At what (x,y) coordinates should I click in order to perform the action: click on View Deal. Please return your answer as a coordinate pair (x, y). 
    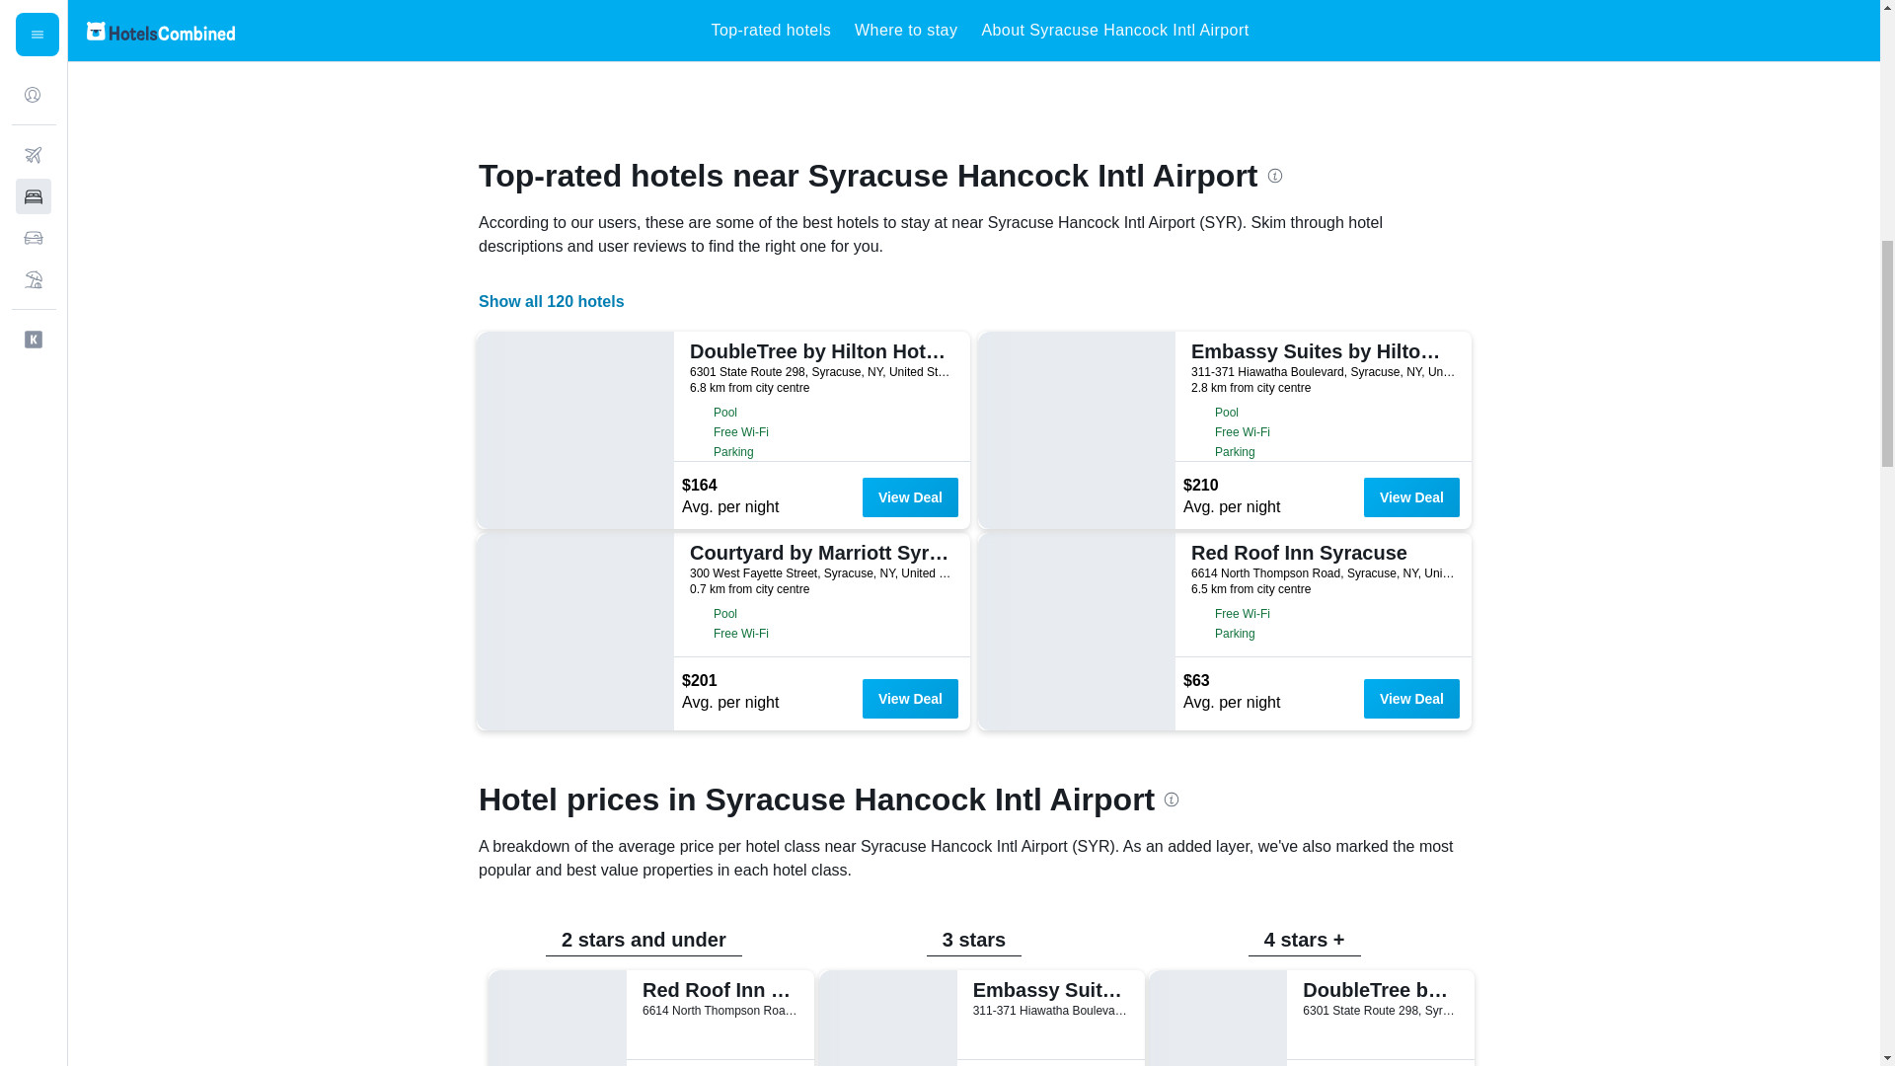
    Looking at the image, I should click on (1411, 496).